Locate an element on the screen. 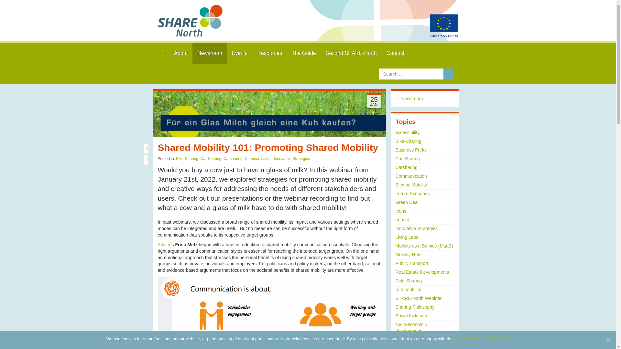 The height and width of the screenshot is (349, 621). Bike-Sharing is located at coordinates (408, 141).